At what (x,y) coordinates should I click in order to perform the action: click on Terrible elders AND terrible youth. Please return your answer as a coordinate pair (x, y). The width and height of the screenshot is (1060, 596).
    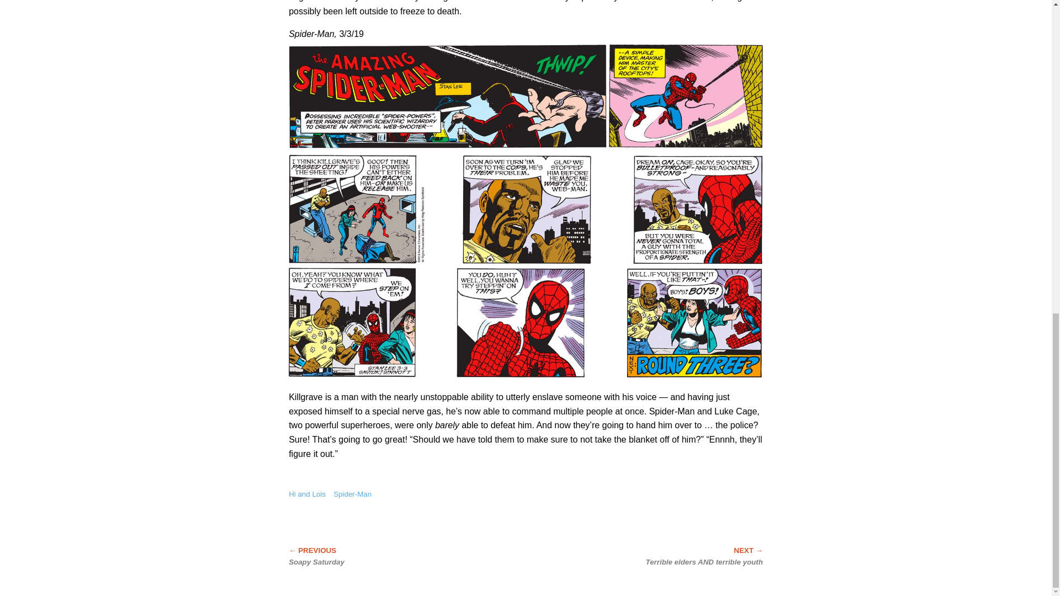
    Looking at the image, I should click on (671, 556).